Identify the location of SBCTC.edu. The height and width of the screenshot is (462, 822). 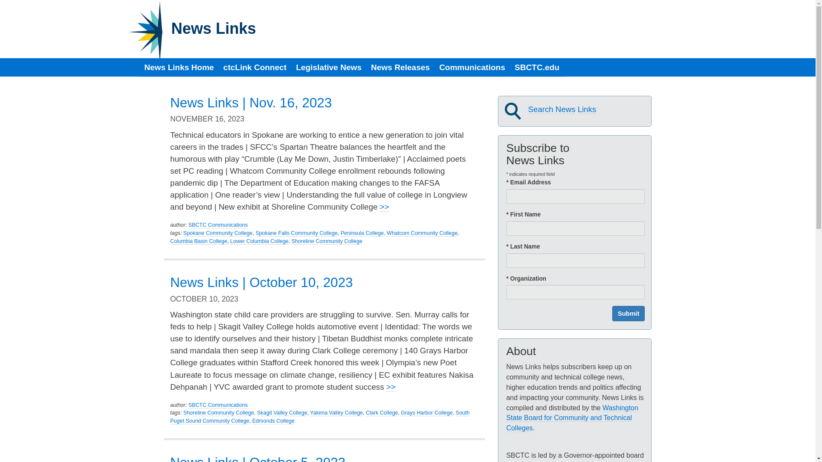
(537, 68).